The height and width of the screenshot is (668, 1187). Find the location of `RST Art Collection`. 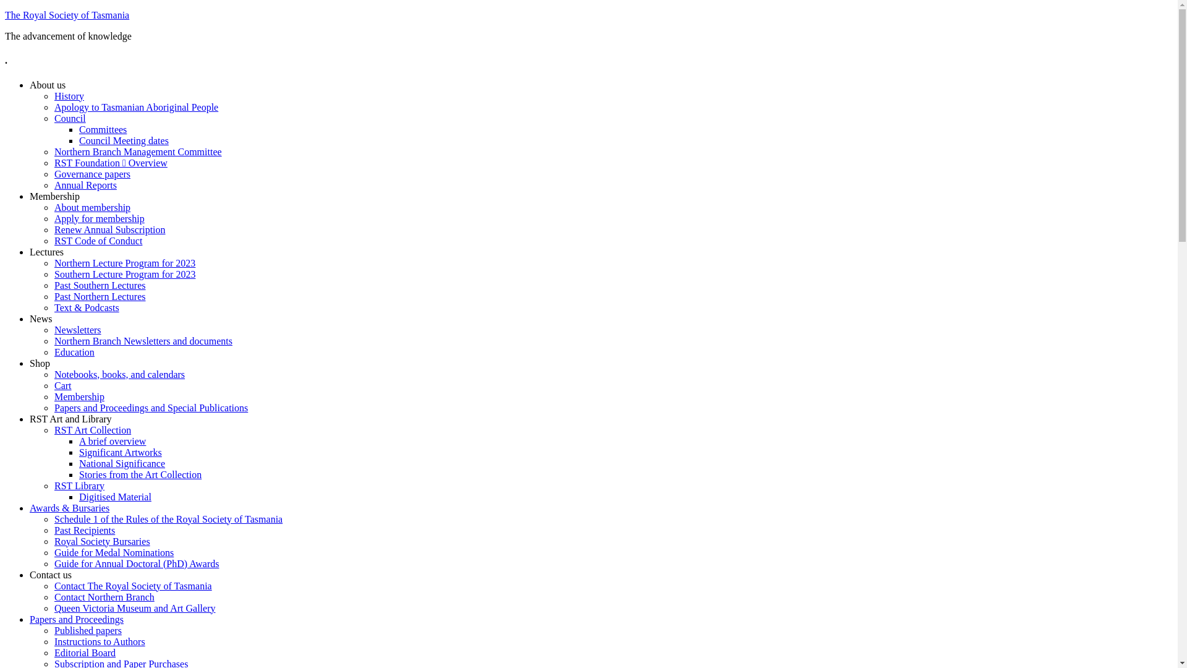

RST Art Collection is located at coordinates (93, 430).